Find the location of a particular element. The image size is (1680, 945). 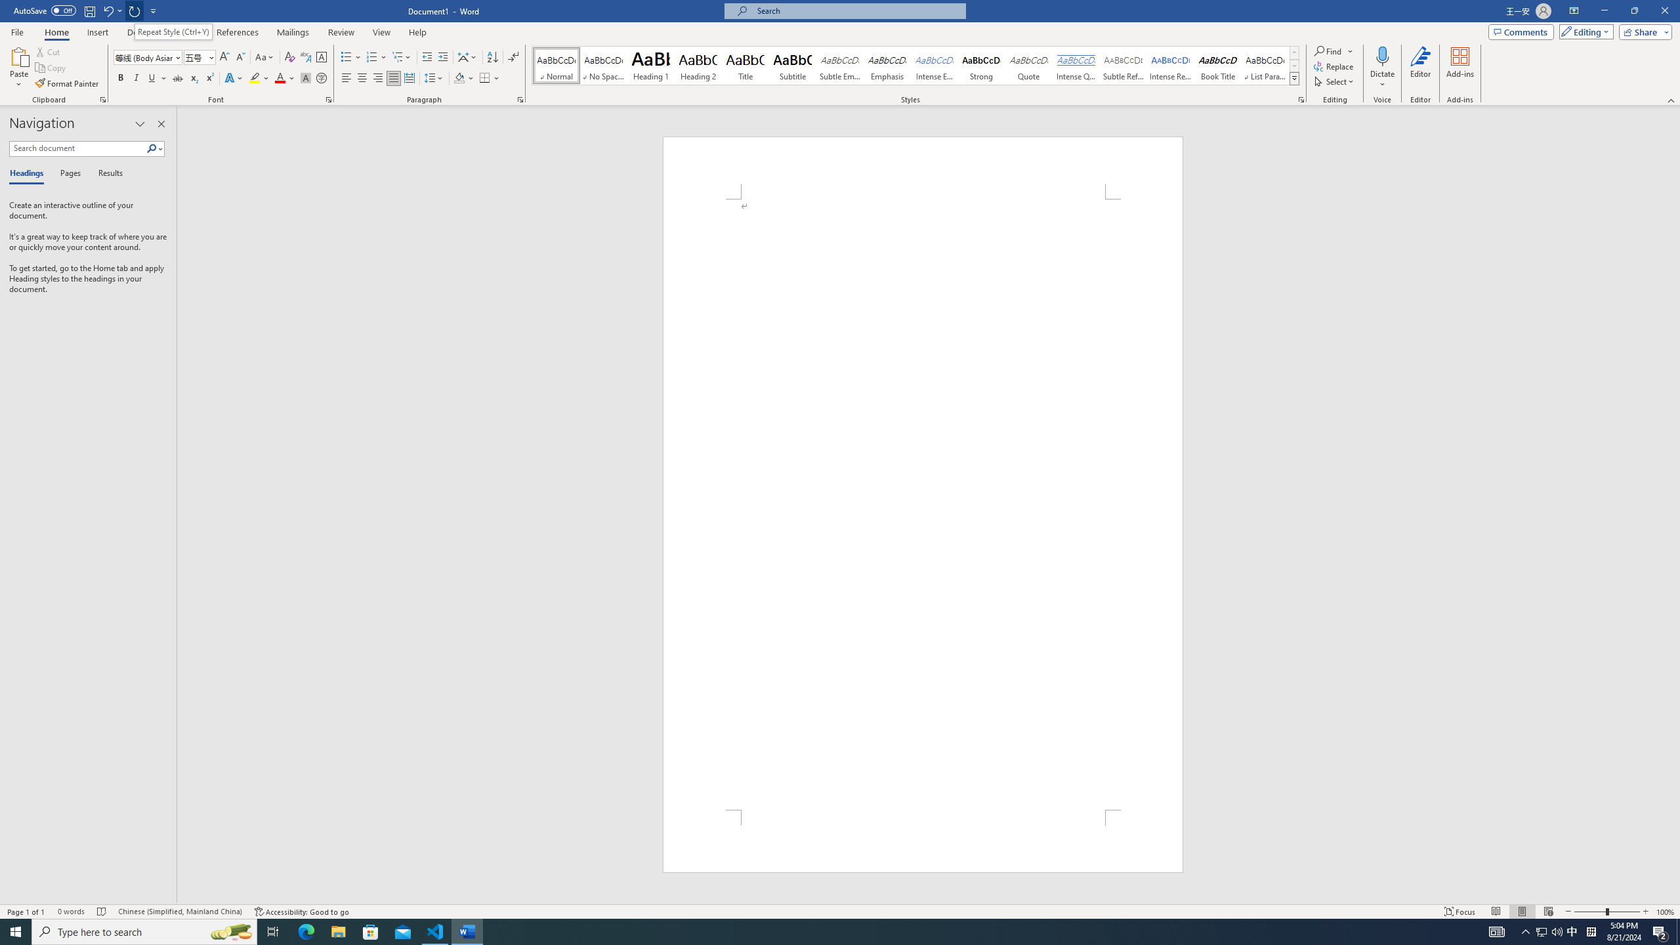

Change Case is located at coordinates (265, 58).